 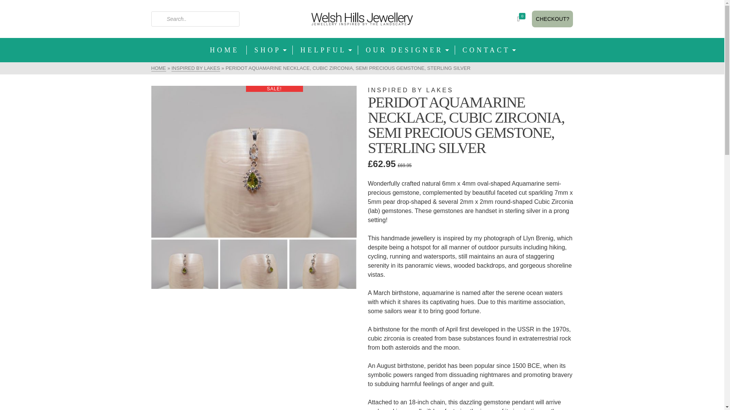 What do you see at coordinates (325, 50) in the screenshot?
I see `HELPFUL` at bounding box center [325, 50].